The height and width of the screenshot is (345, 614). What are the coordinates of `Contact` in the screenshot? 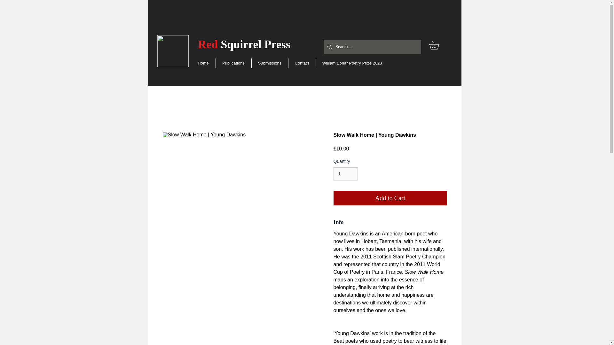 It's located at (302, 63).